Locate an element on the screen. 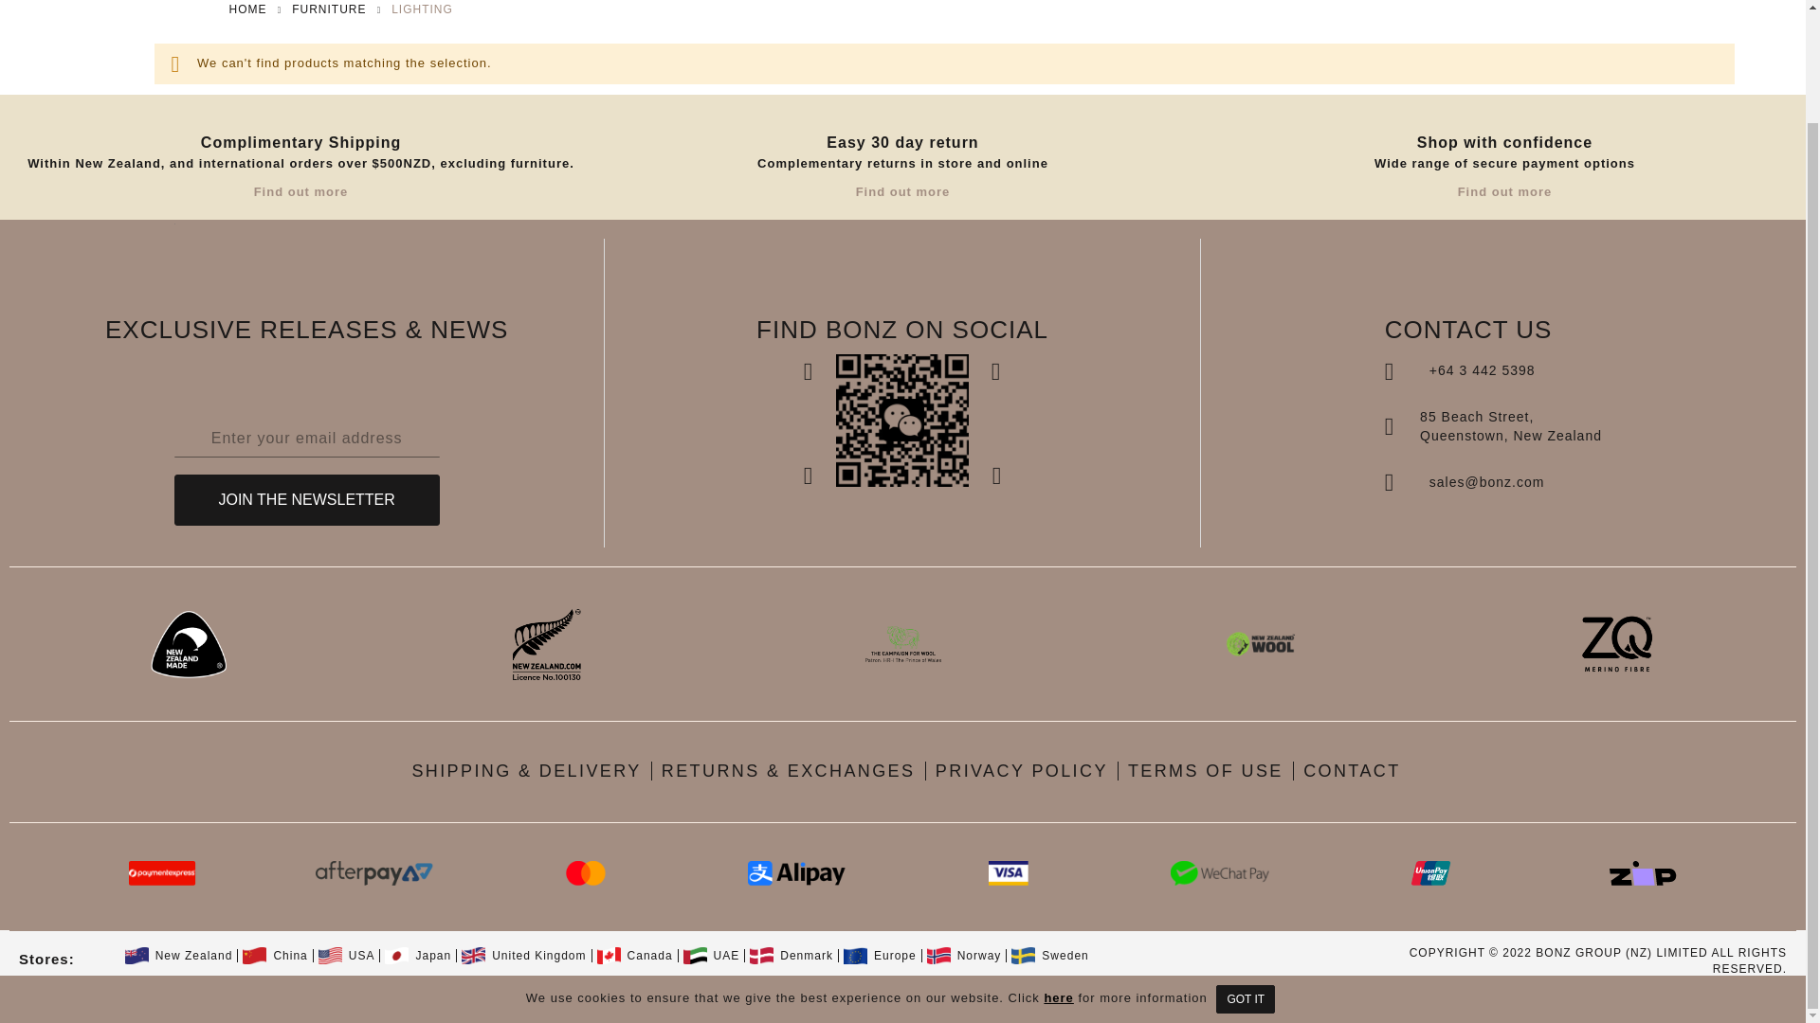  Japan is located at coordinates (417, 956).